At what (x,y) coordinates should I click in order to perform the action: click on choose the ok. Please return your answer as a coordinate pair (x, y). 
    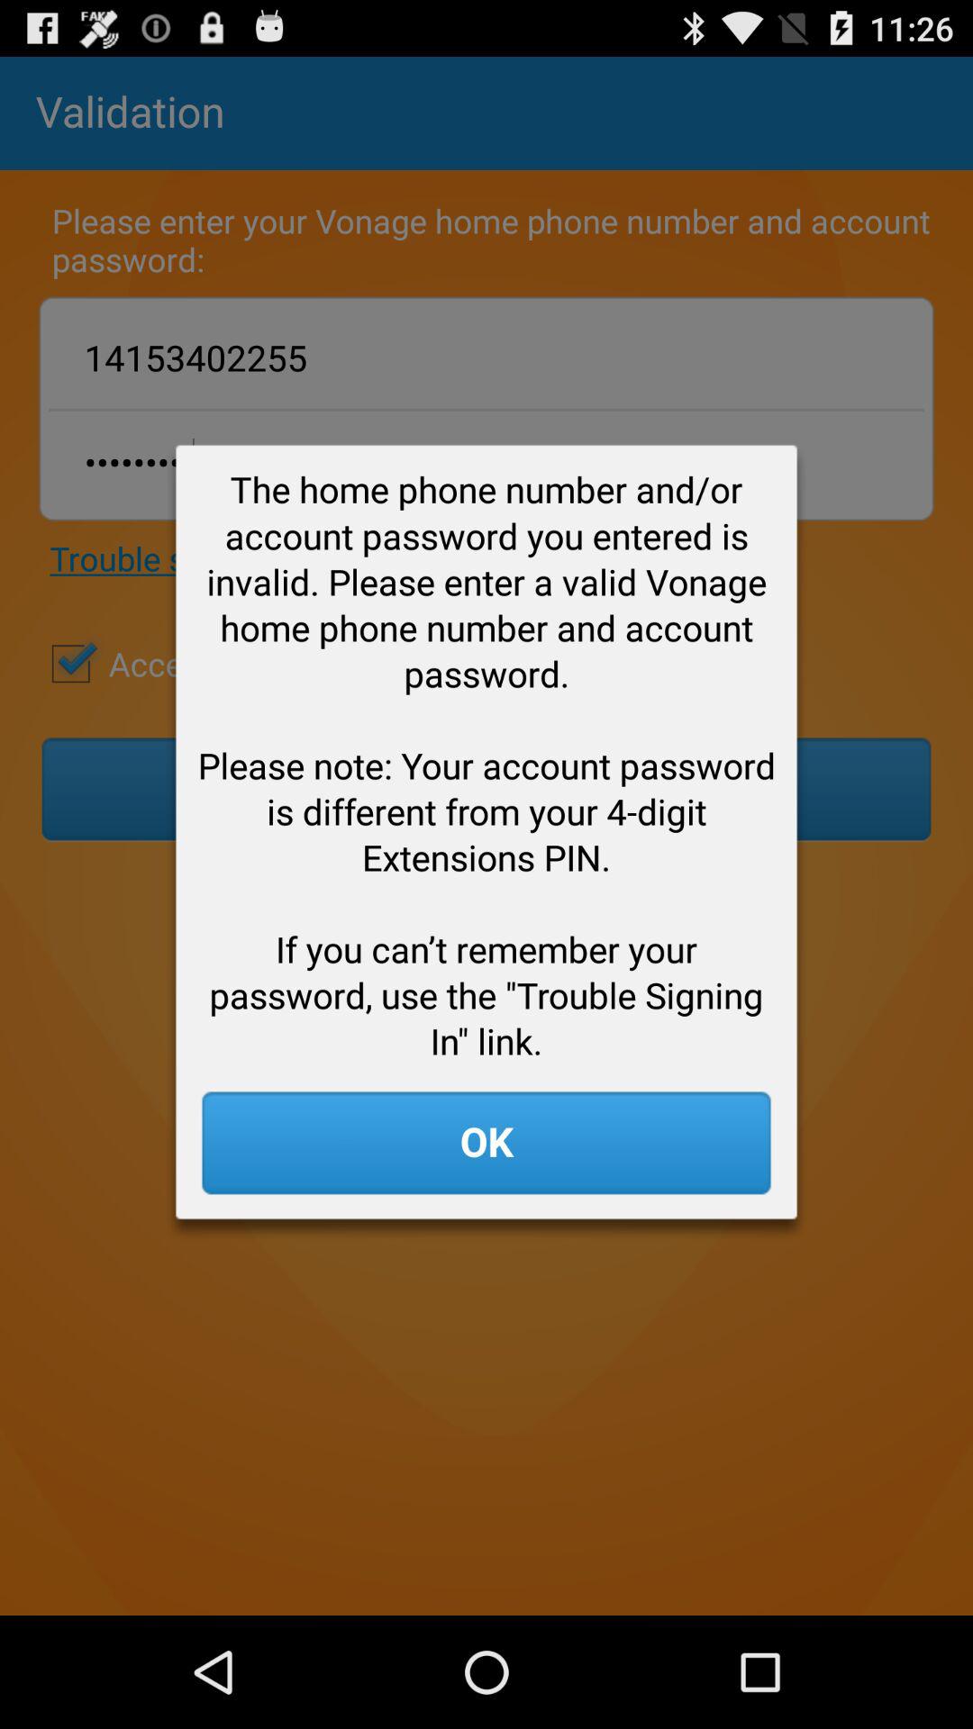
    Looking at the image, I should click on (486, 1142).